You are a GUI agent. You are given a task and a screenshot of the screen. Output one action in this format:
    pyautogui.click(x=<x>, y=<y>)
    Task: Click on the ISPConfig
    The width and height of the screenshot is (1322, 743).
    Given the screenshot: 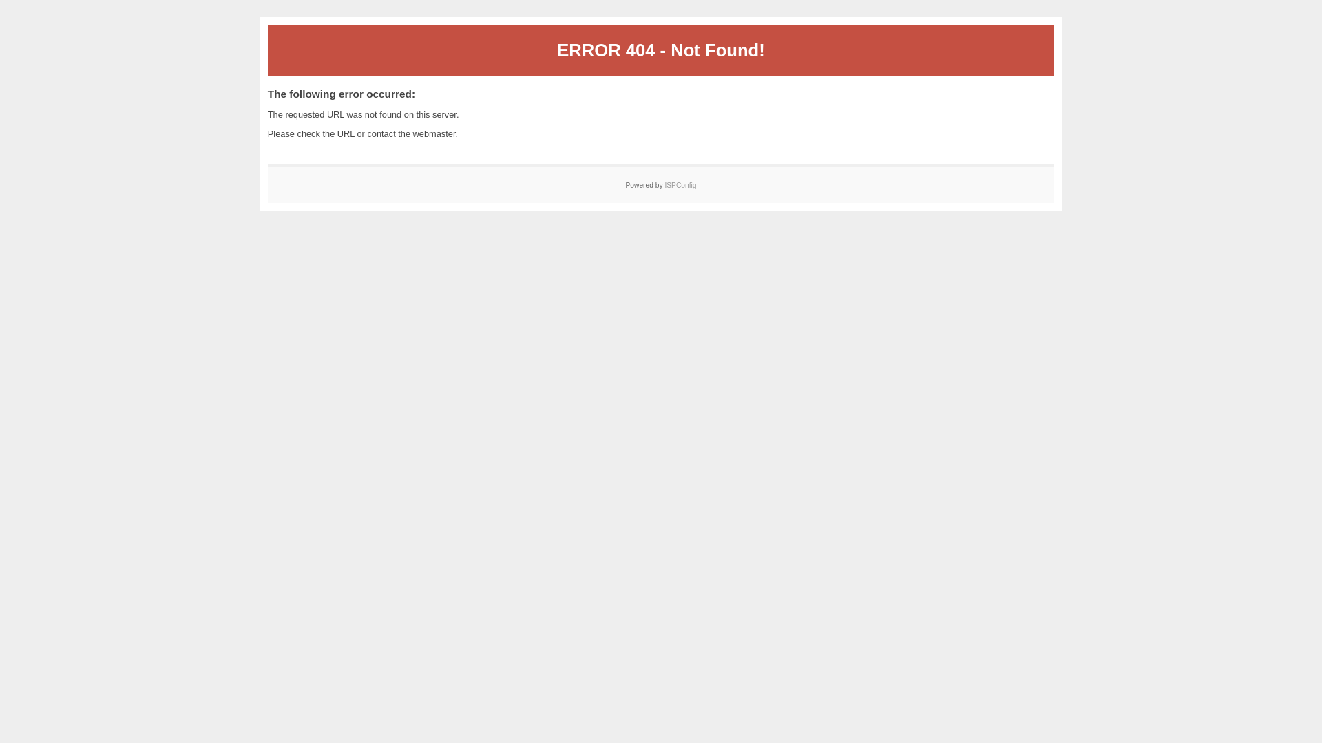 What is the action you would take?
    pyautogui.click(x=680, y=186)
    